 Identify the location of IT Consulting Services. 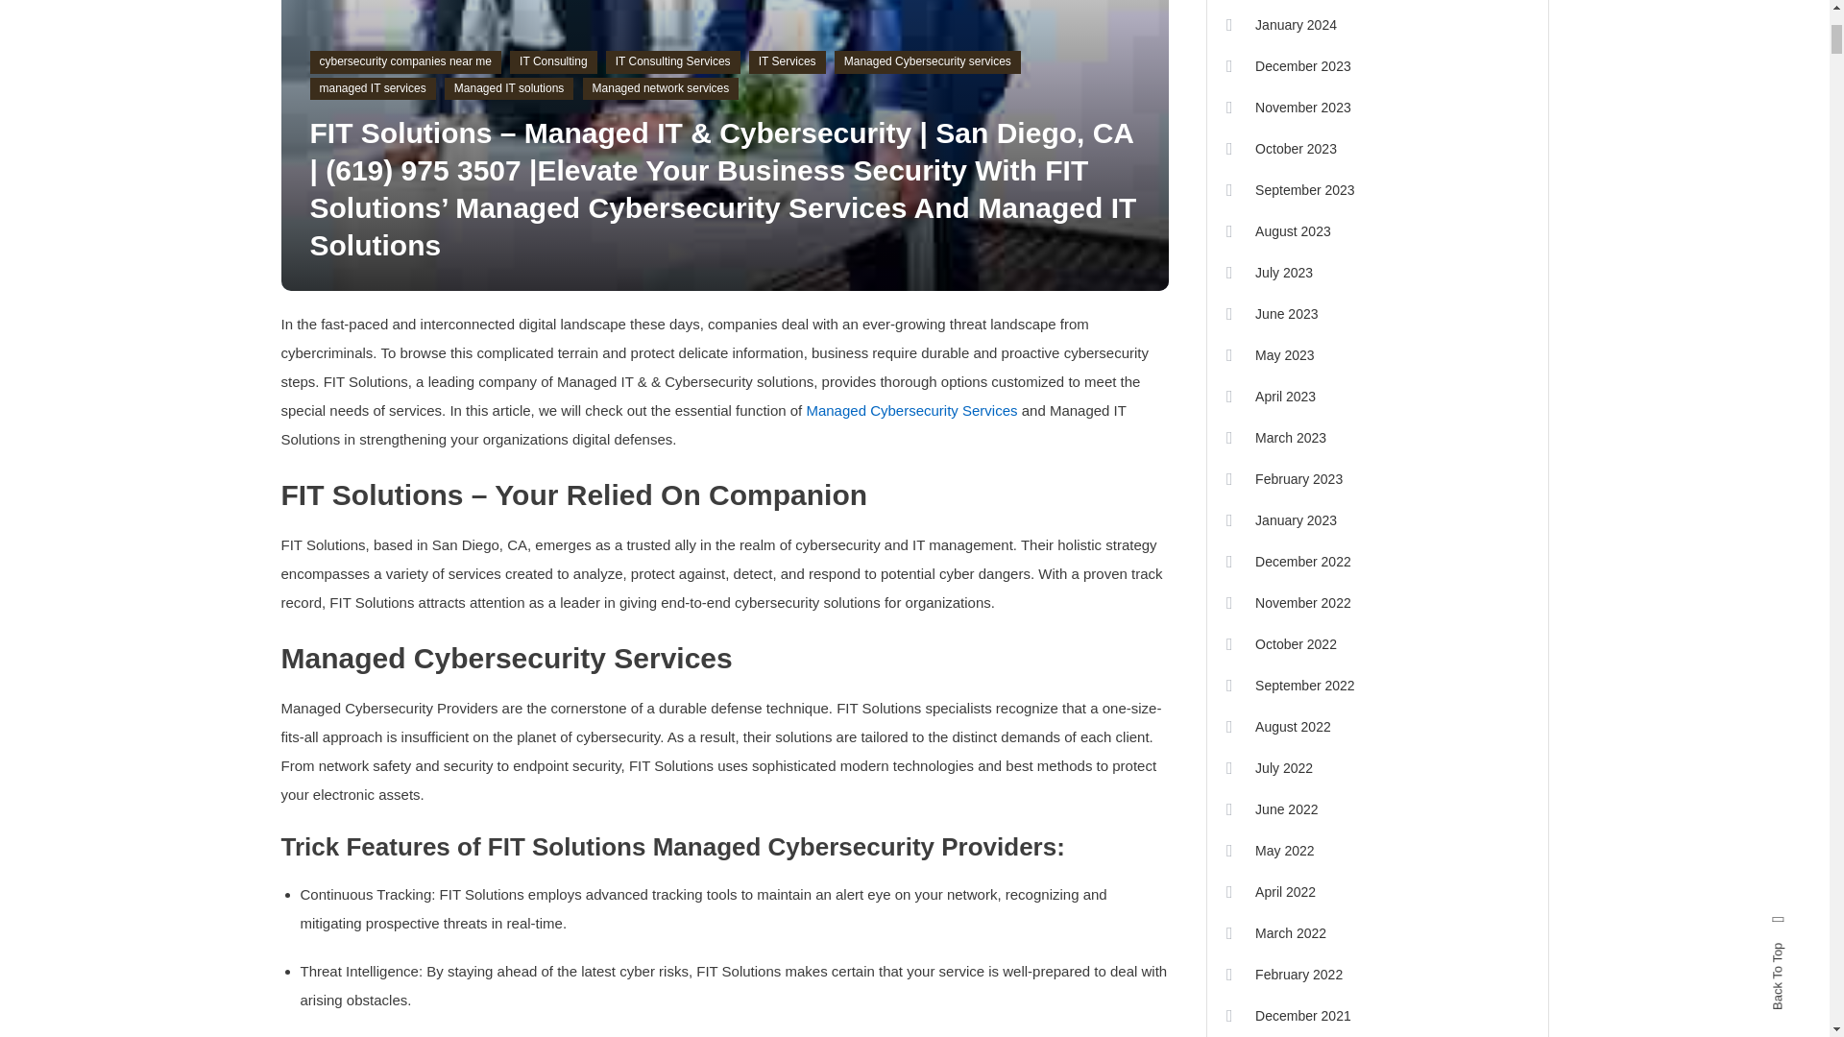
(673, 61).